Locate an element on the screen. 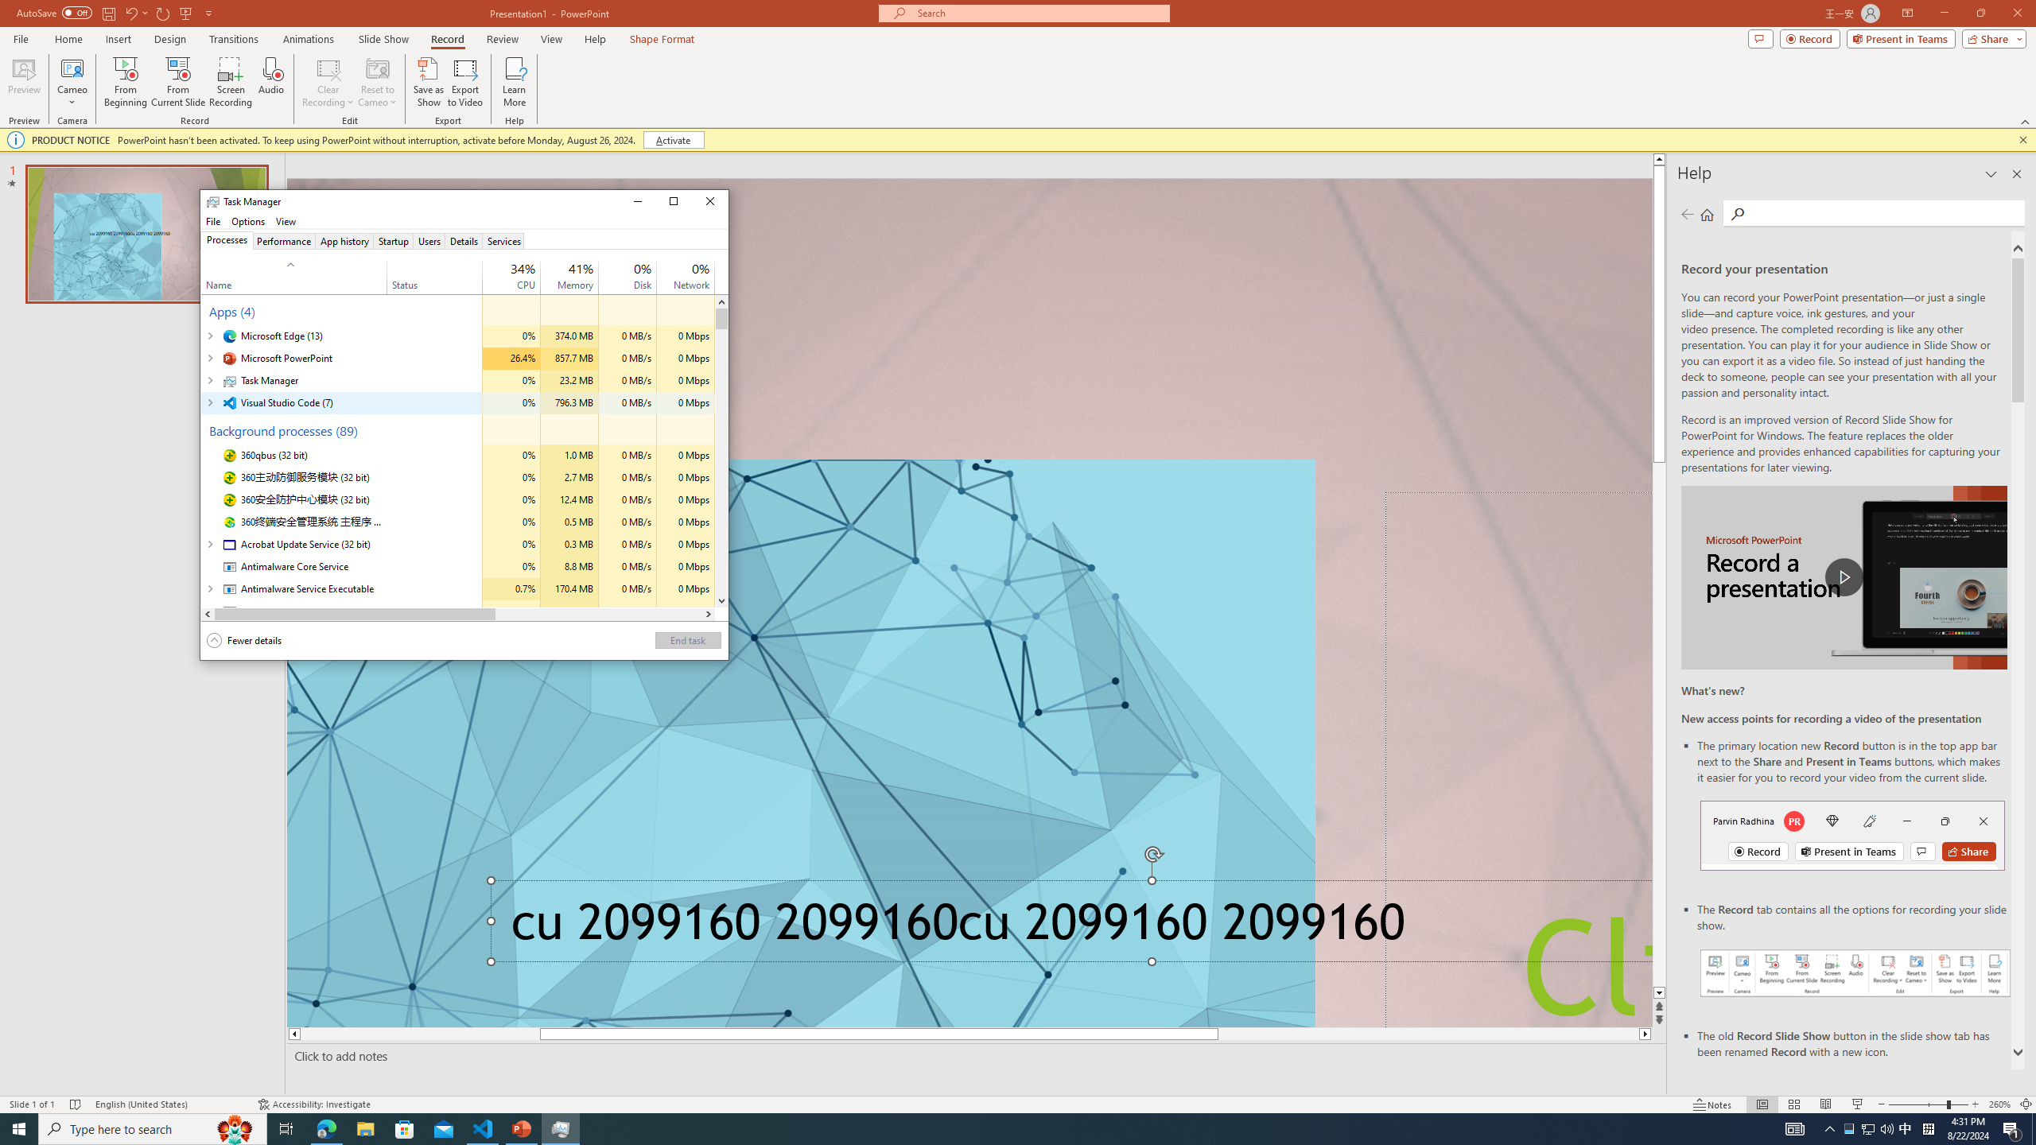  CPU is located at coordinates (511, 611).